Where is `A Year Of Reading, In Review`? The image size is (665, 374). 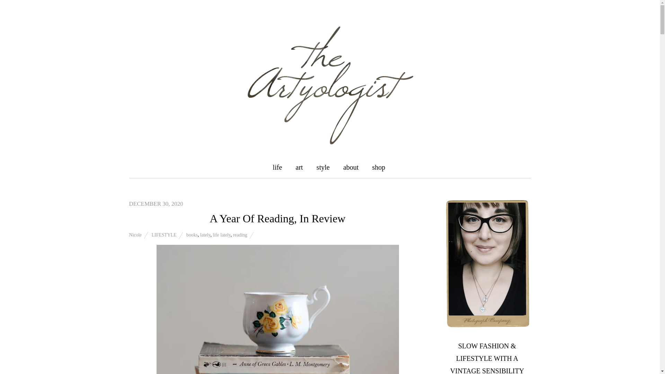 A Year Of Reading, In Review is located at coordinates (278, 219).